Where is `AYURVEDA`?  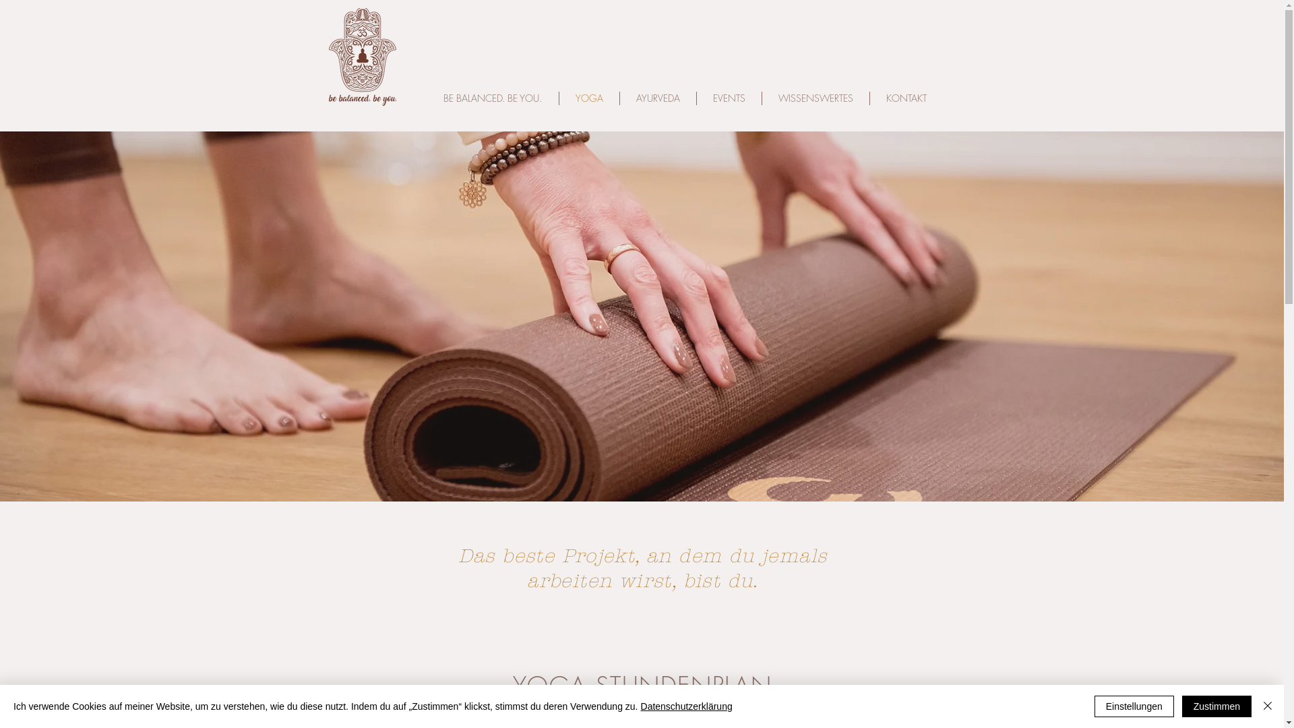
AYURVEDA is located at coordinates (658, 98).